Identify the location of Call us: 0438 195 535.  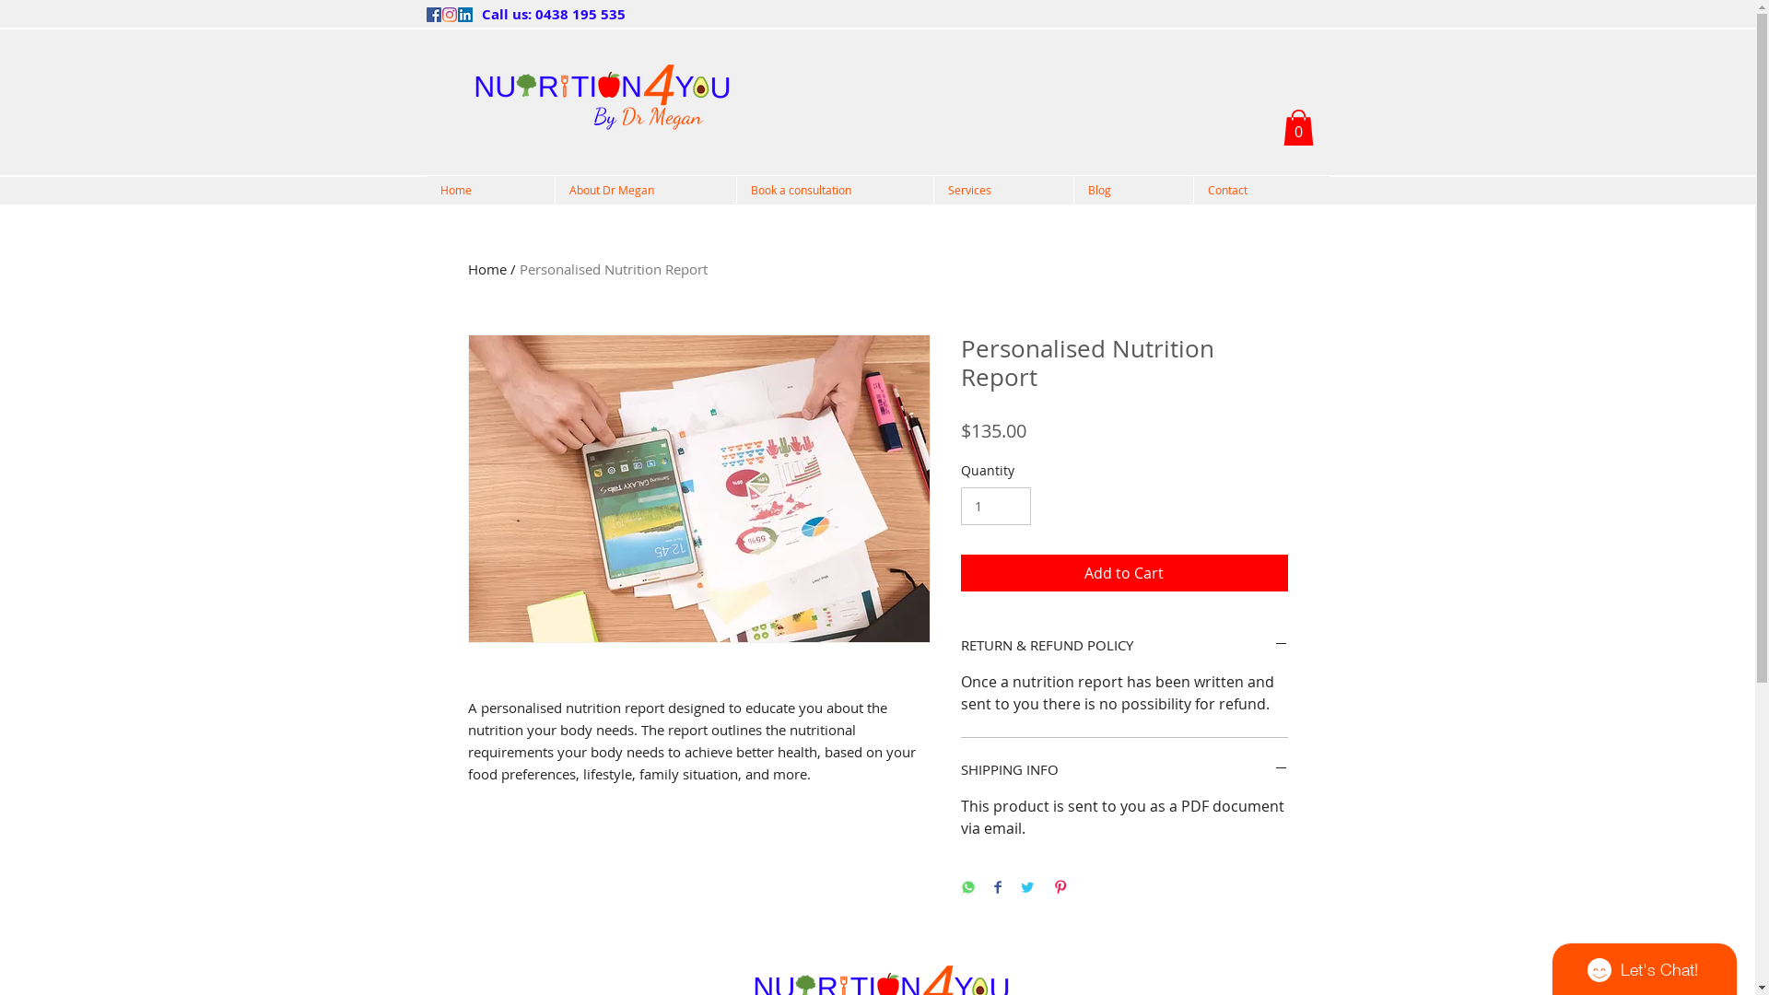
(553, 14).